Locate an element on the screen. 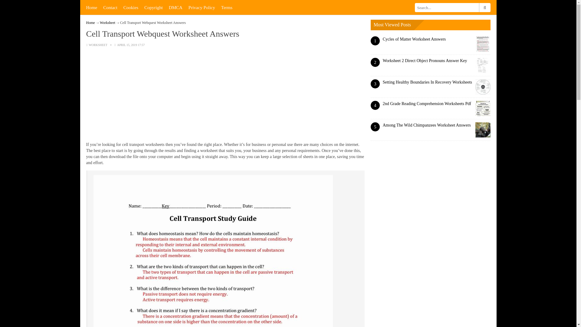 Image resolution: width=581 pixels, height=327 pixels. Setting Healthy Boundaries In Recovery Worksheets is located at coordinates (427, 82).